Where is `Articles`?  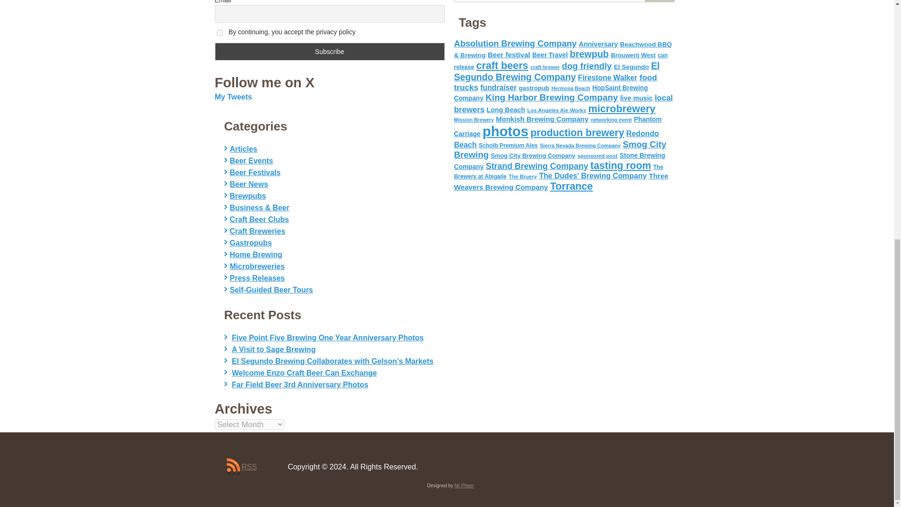 Articles is located at coordinates (244, 149).